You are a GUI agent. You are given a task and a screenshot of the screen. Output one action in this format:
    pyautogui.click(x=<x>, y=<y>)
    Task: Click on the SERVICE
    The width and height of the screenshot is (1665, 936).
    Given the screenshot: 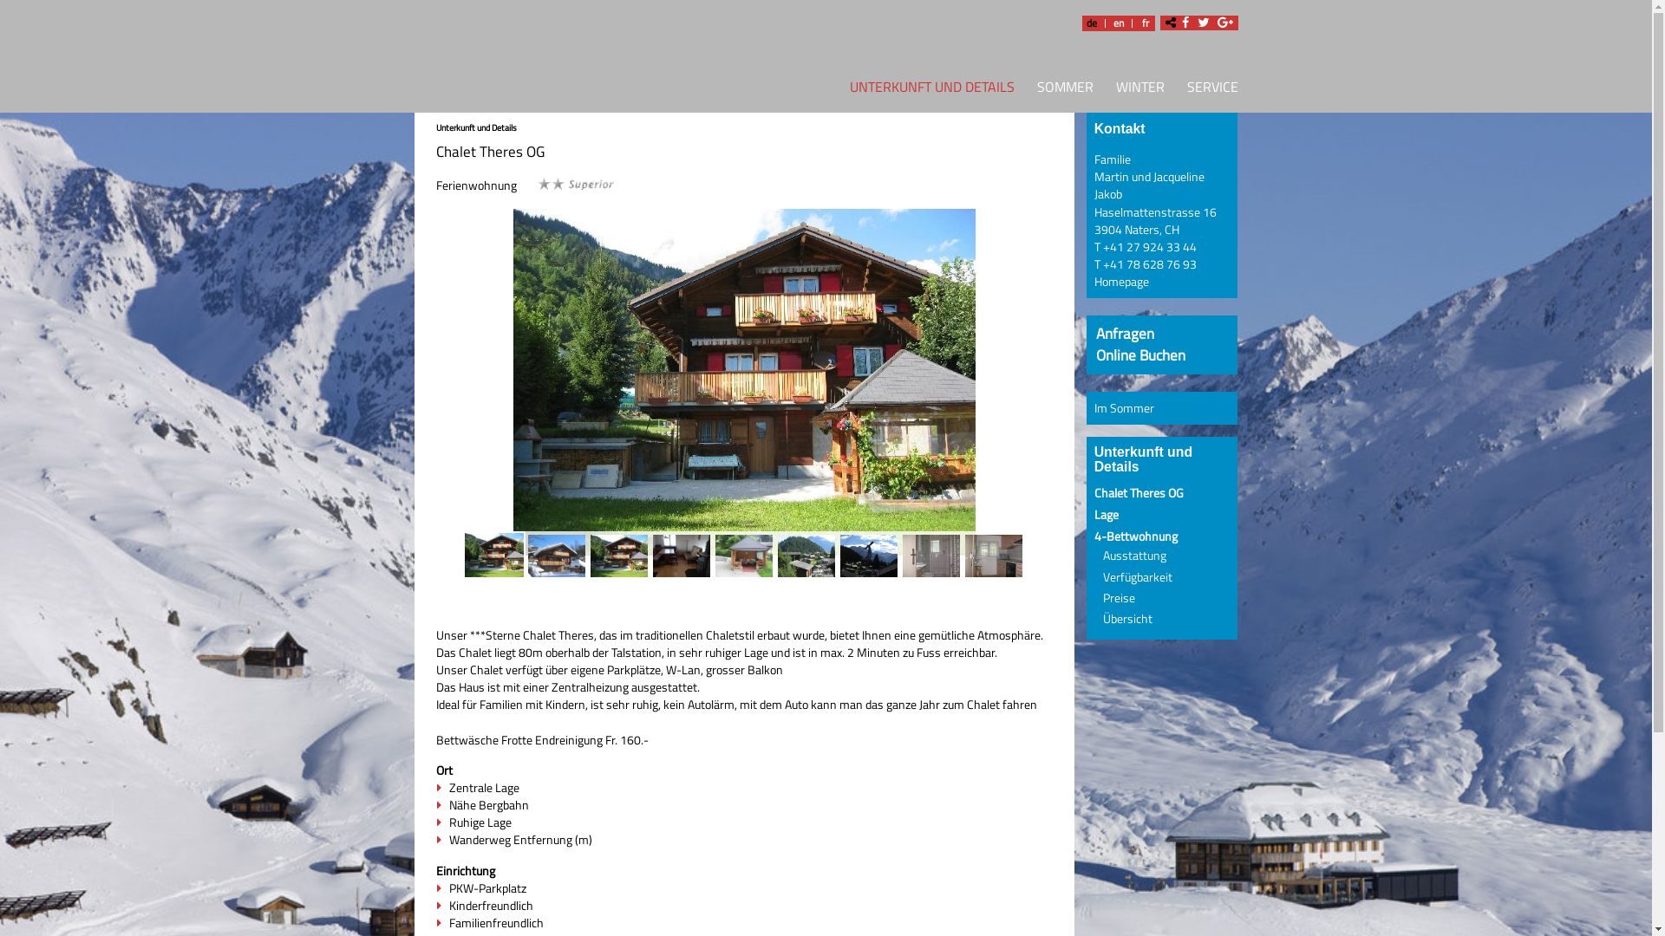 What is the action you would take?
    pyautogui.click(x=1207, y=90)
    